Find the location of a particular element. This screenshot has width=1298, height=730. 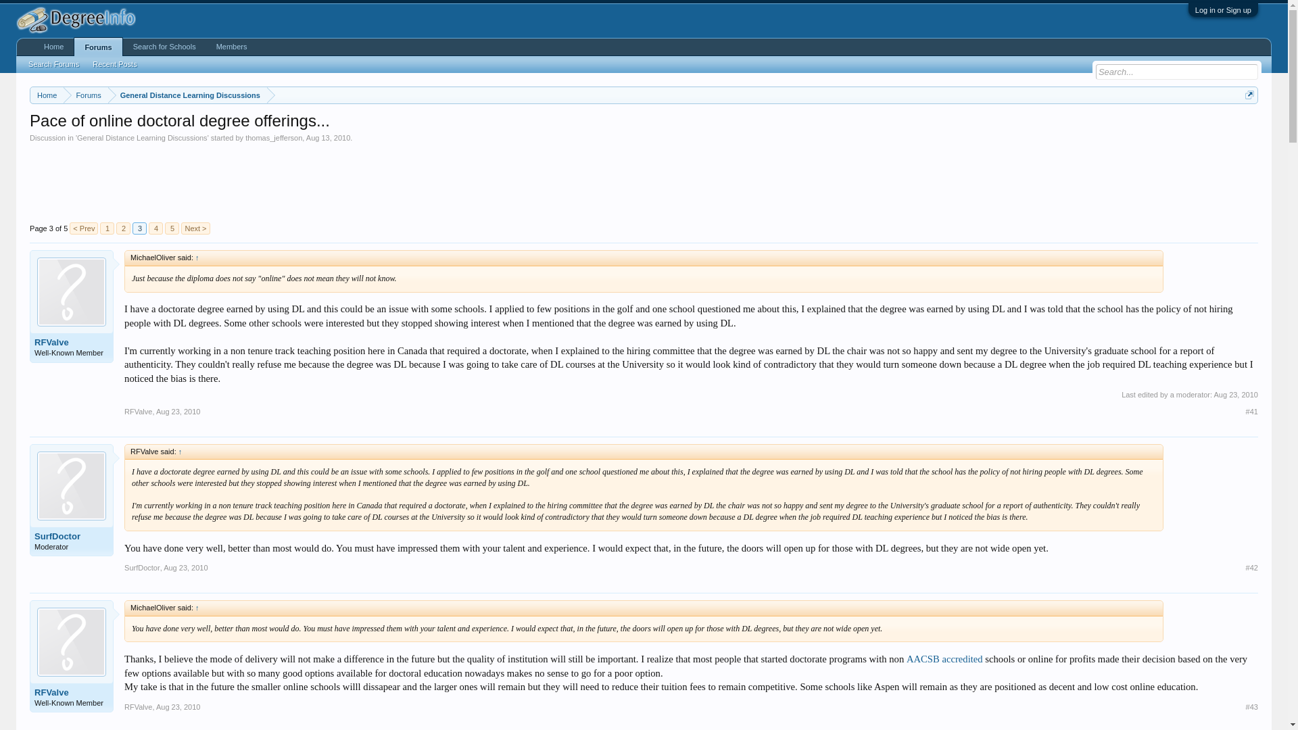

Aug 23, 2010 is located at coordinates (185, 567).